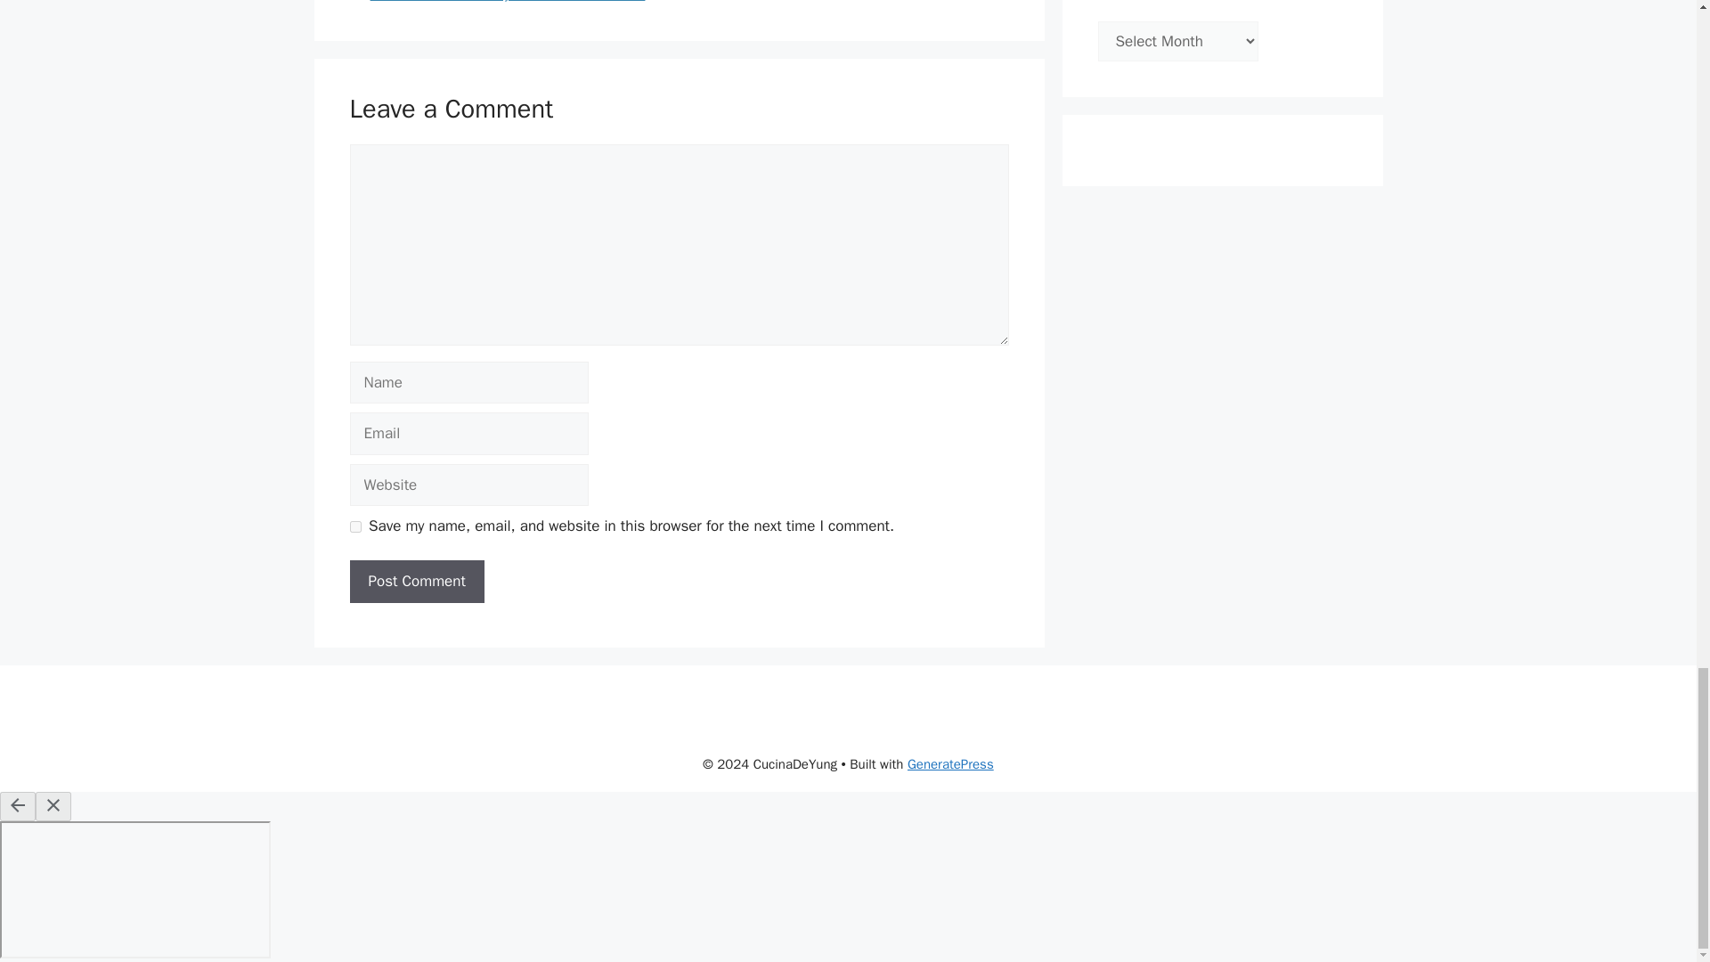  I want to click on yes, so click(354, 527).